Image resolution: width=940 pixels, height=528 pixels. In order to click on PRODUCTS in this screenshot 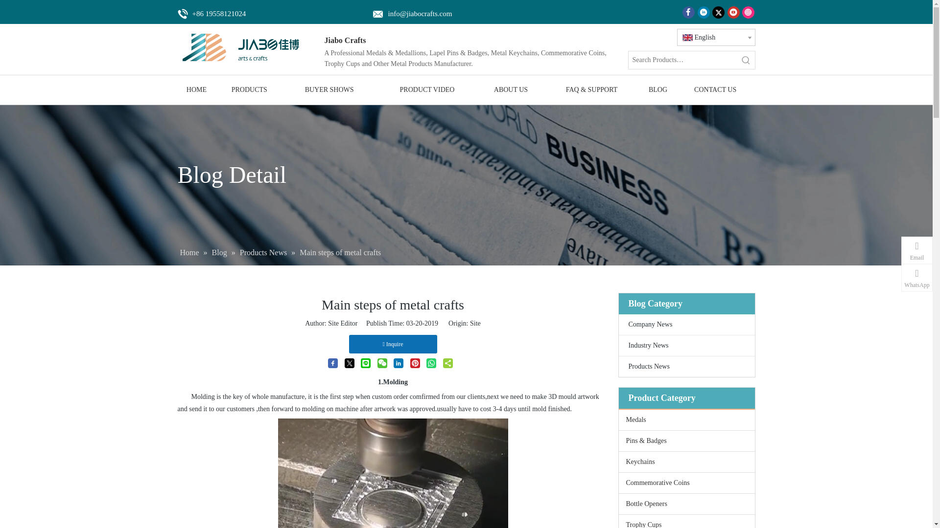, I will do `click(249, 90)`.